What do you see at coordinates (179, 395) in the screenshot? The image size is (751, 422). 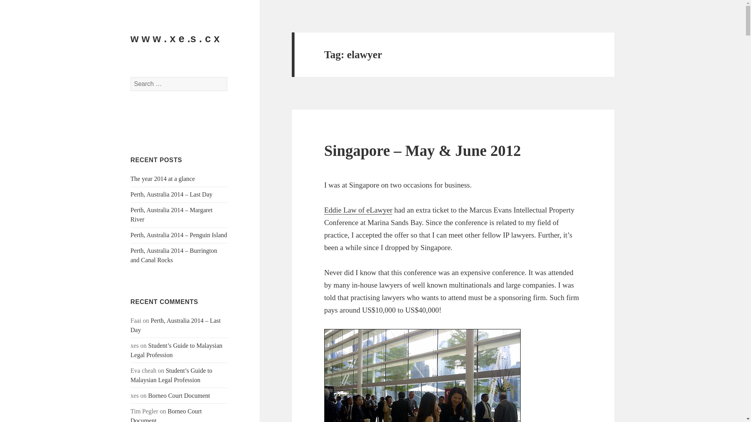 I see `Borneo Court Document` at bounding box center [179, 395].